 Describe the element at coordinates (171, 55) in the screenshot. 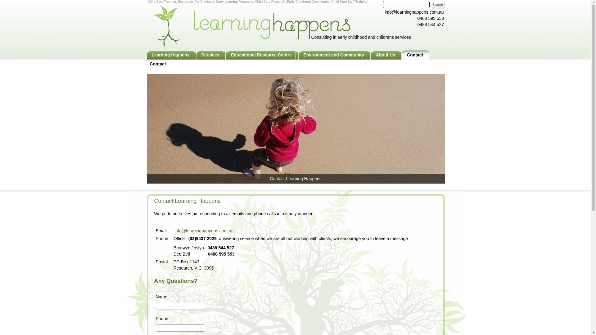

I see `Learning Happens` at that location.